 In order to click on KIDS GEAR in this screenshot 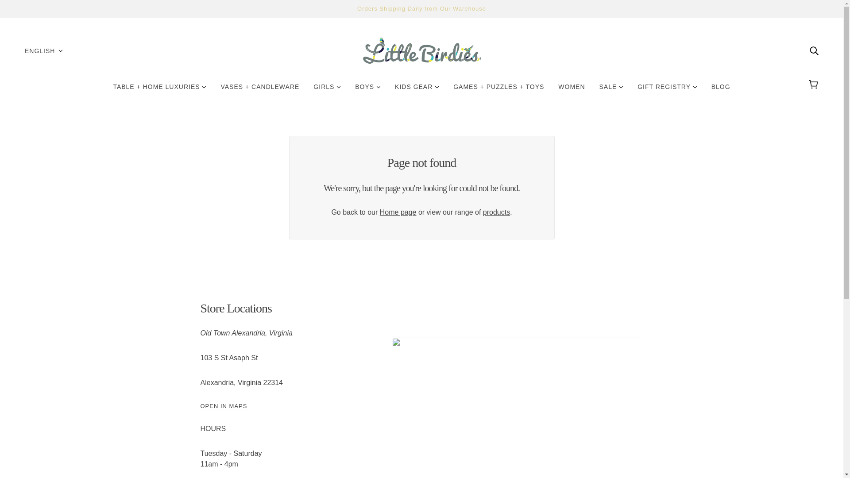, I will do `click(417, 90)`.